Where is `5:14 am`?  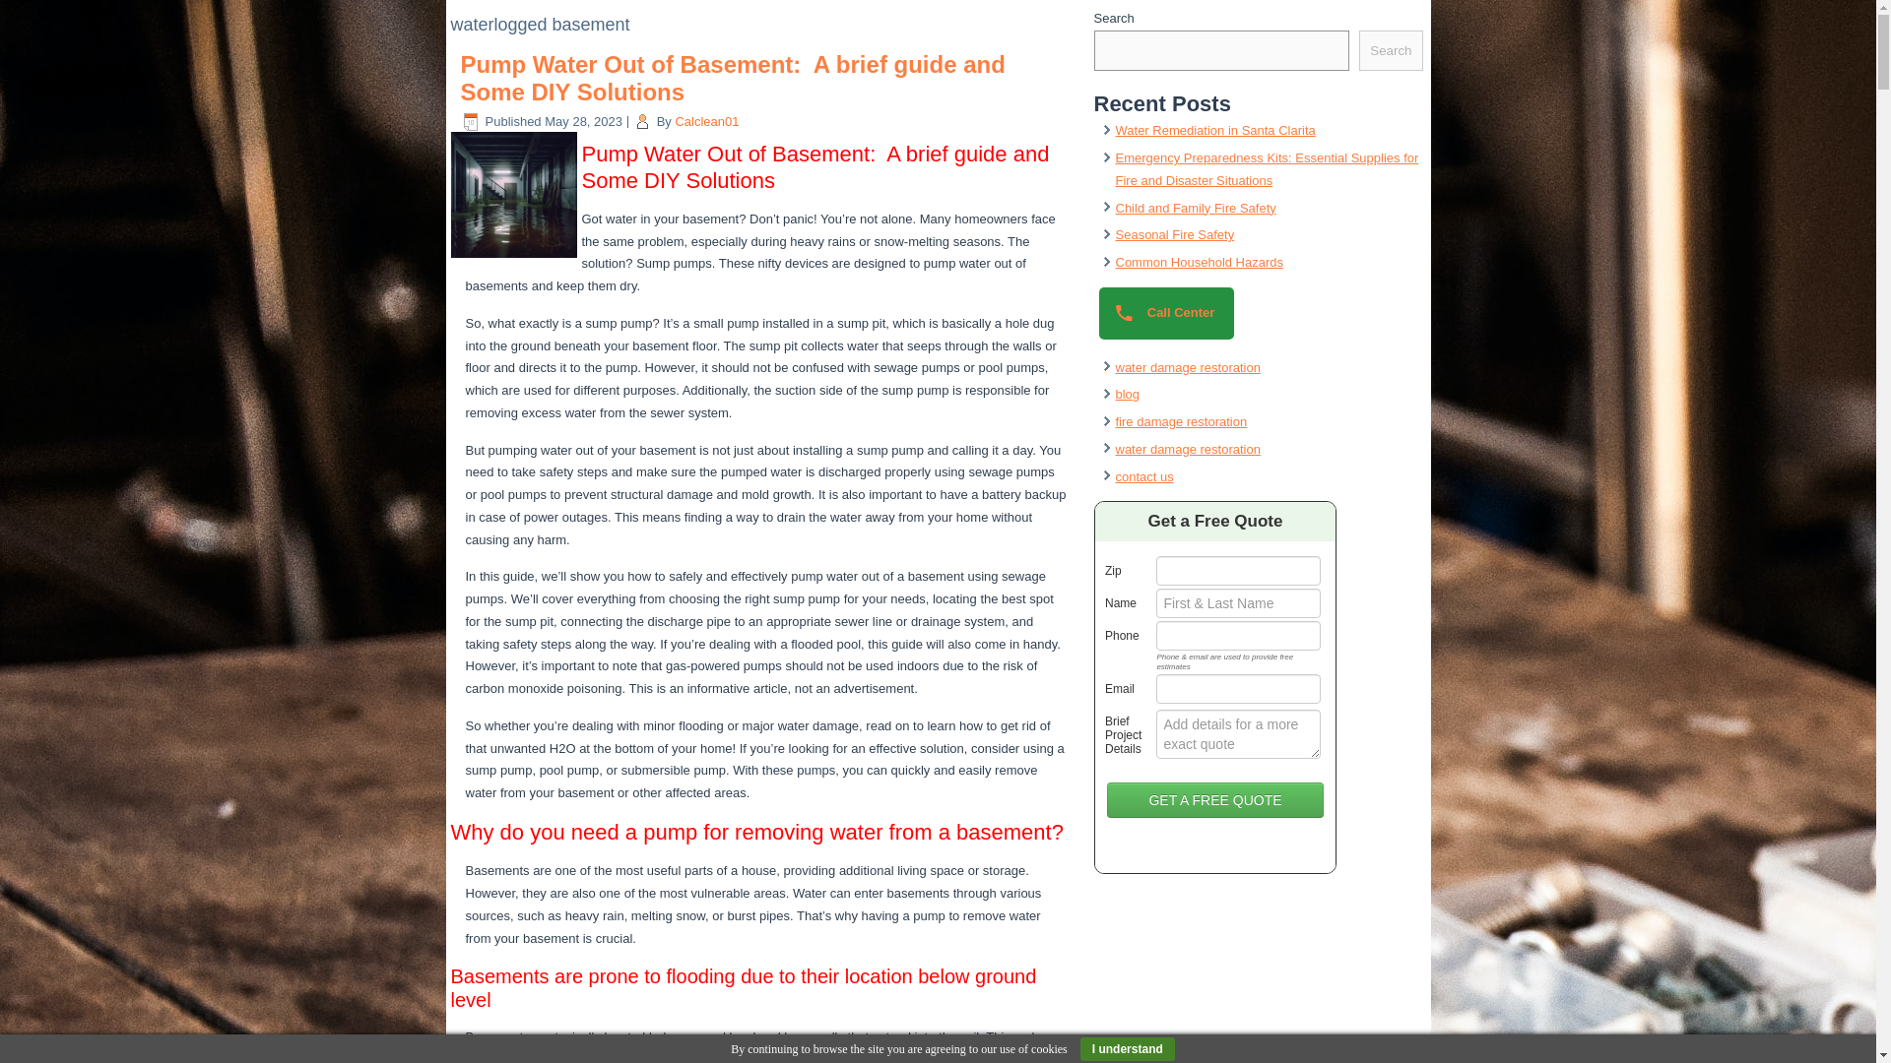 5:14 am is located at coordinates (583, 120).